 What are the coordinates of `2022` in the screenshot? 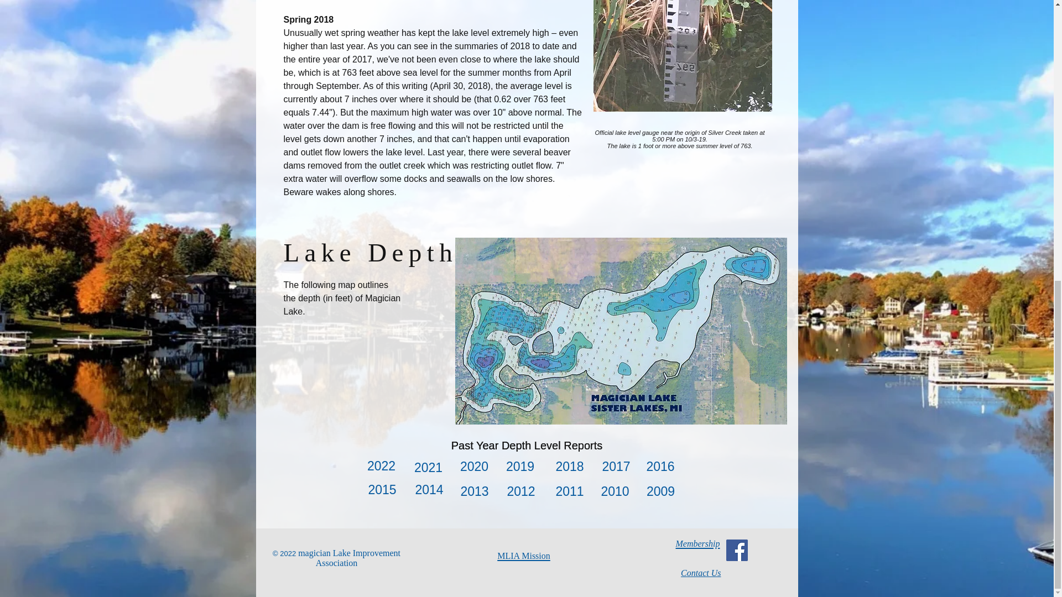 It's located at (381, 465).